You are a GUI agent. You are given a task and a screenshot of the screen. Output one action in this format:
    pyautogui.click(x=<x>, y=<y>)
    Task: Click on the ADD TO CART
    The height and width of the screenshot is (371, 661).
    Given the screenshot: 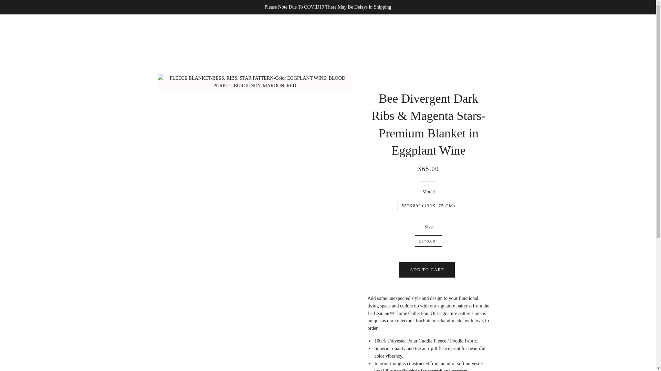 What is the action you would take?
    pyautogui.click(x=427, y=269)
    